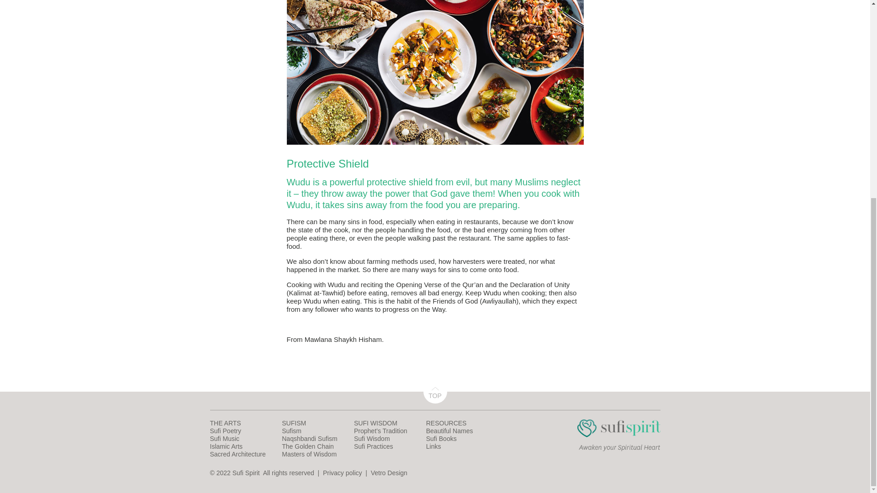 The width and height of the screenshot is (877, 493). What do you see at coordinates (225, 438) in the screenshot?
I see `Sufi Music` at bounding box center [225, 438].